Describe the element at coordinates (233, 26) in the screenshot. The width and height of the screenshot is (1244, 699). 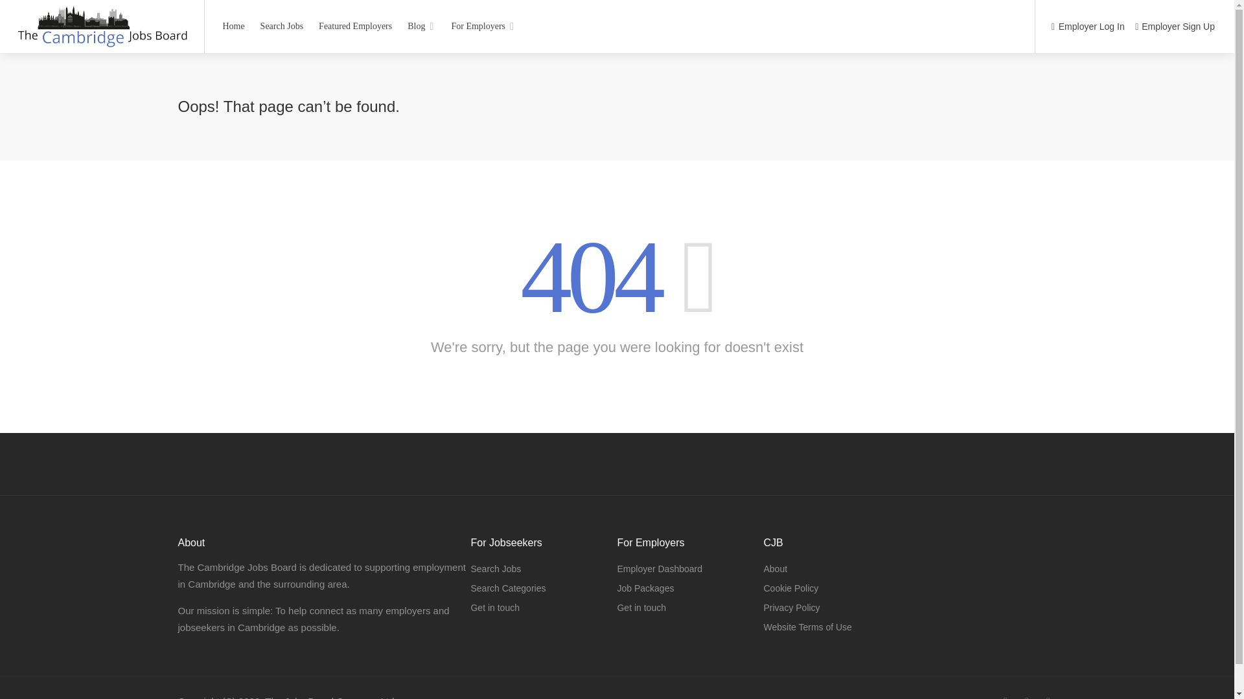
I see `Home` at that location.